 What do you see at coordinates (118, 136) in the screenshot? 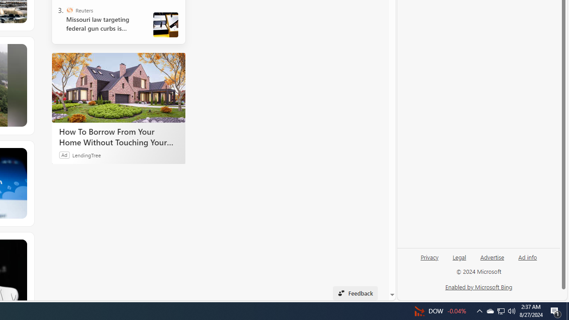
I see `How To Borrow From Your Home Without Touching Your Mortgage` at bounding box center [118, 136].